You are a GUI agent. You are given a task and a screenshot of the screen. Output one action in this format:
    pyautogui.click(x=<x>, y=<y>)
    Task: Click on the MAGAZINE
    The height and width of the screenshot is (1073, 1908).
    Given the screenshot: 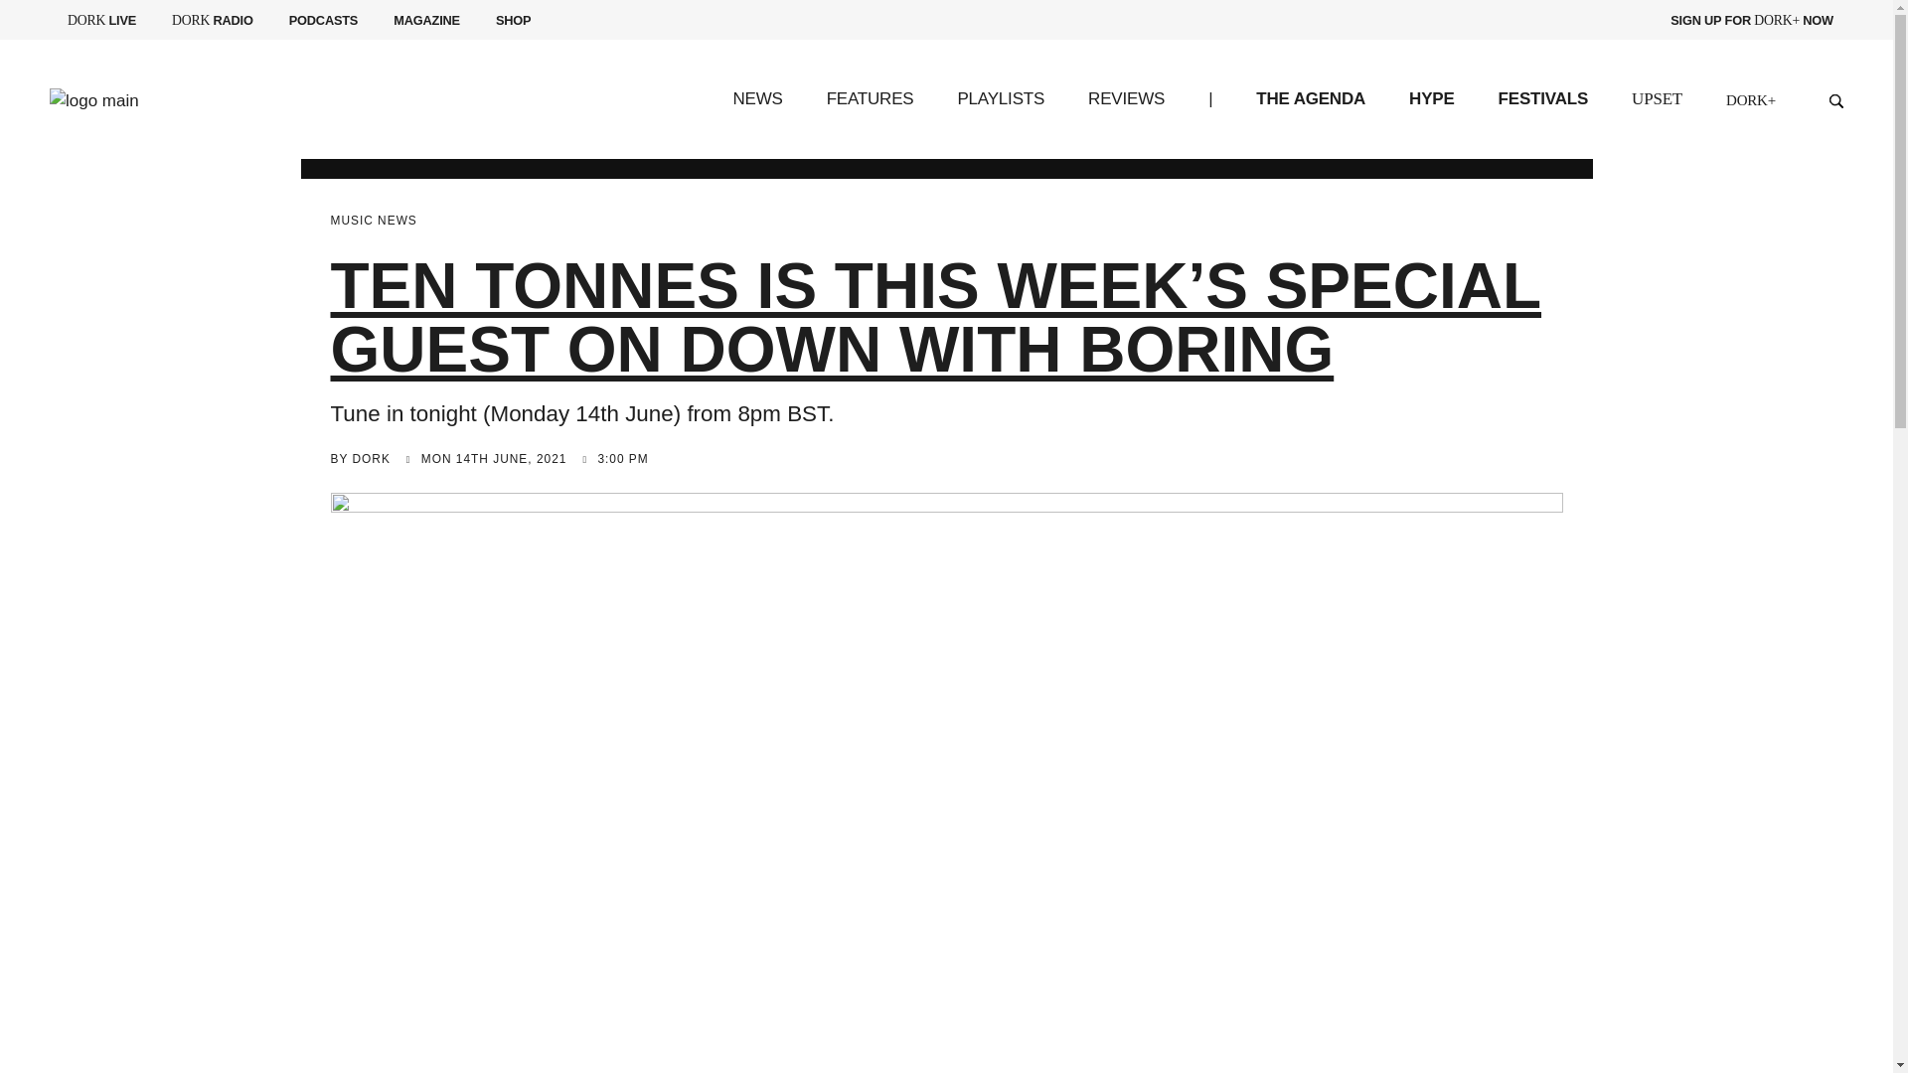 What is the action you would take?
    pyautogui.click(x=425, y=20)
    